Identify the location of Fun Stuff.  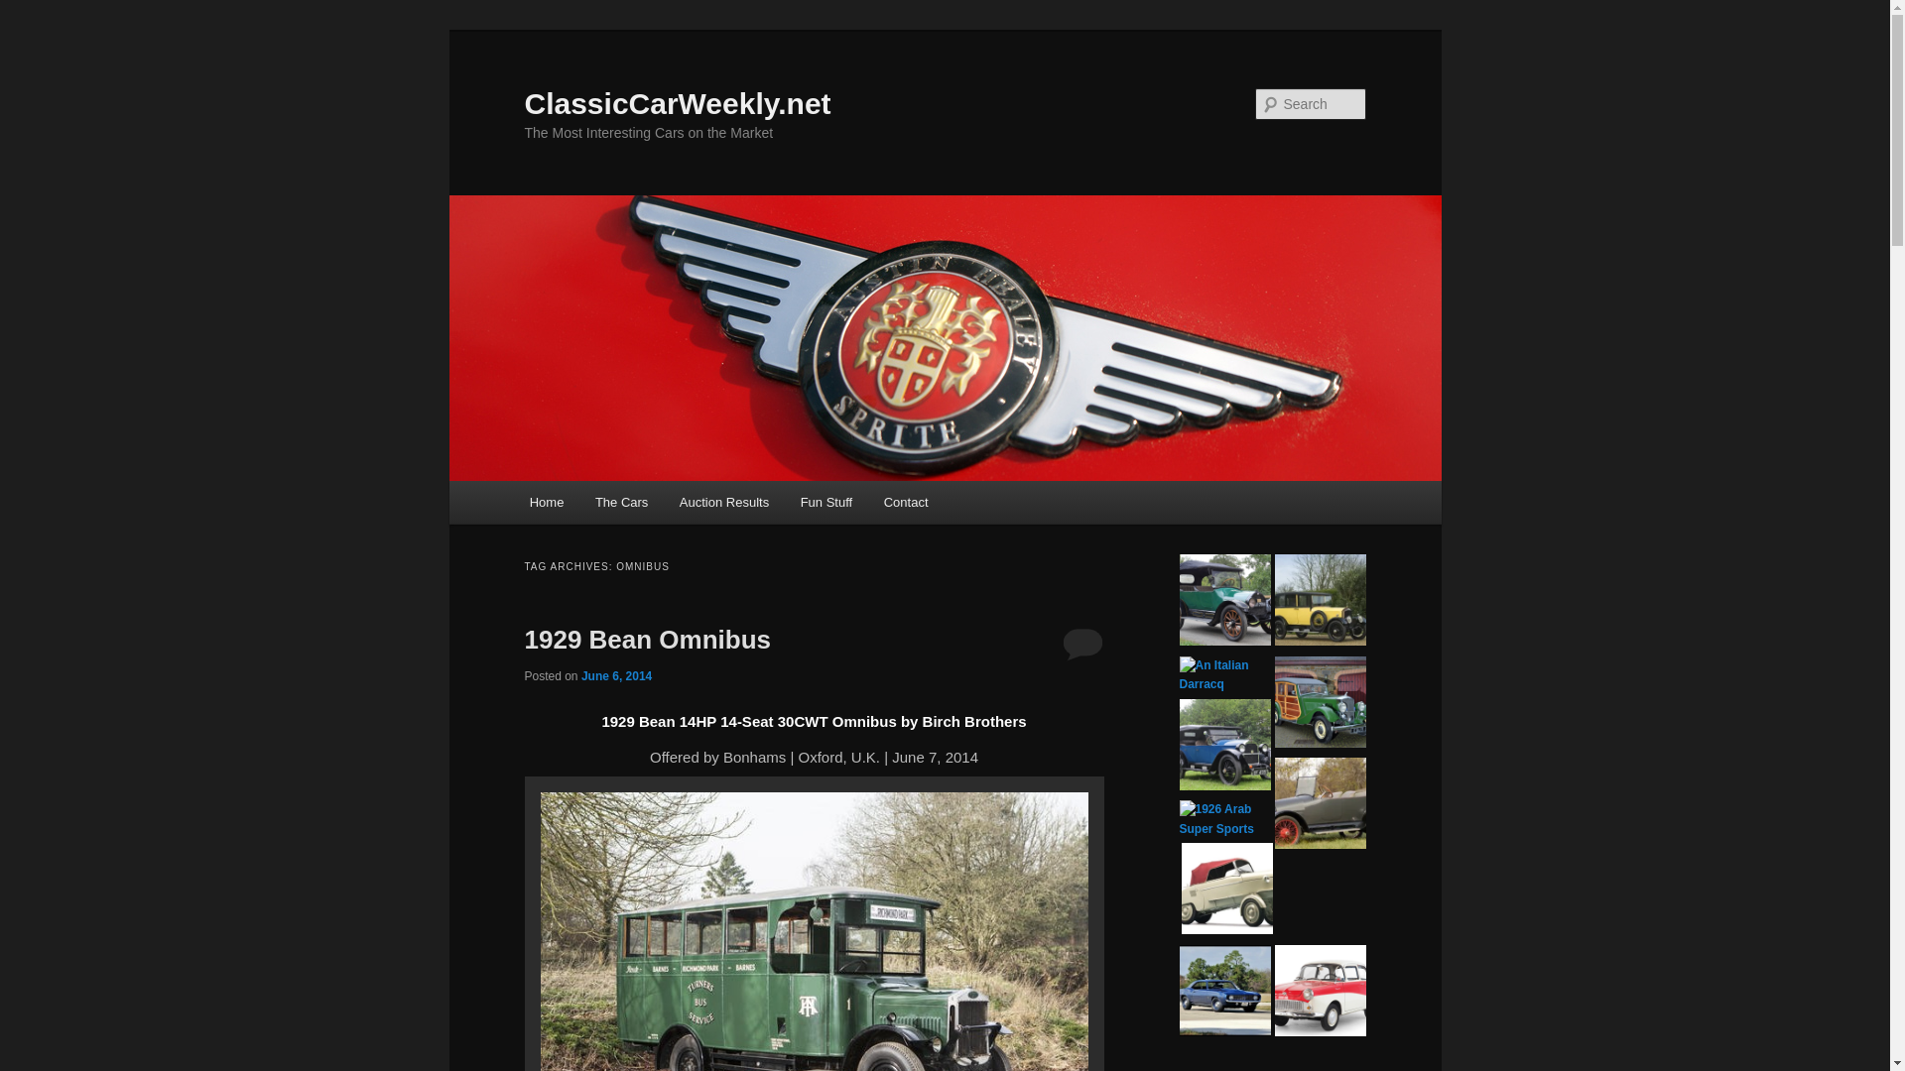
(826, 502).